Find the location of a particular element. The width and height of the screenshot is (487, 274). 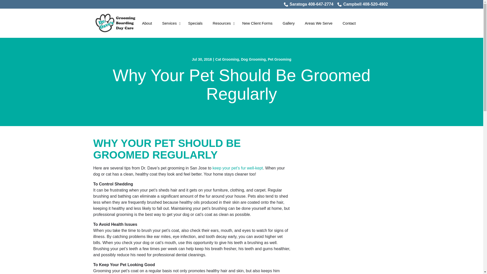

Contact is located at coordinates (349, 23).